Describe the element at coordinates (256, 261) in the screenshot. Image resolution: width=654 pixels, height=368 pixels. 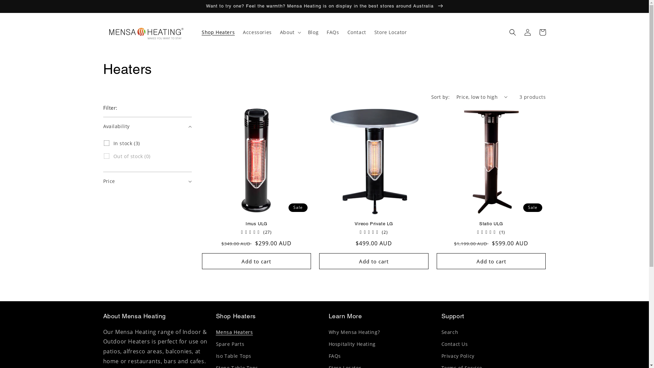
I see `Add to cart` at that location.